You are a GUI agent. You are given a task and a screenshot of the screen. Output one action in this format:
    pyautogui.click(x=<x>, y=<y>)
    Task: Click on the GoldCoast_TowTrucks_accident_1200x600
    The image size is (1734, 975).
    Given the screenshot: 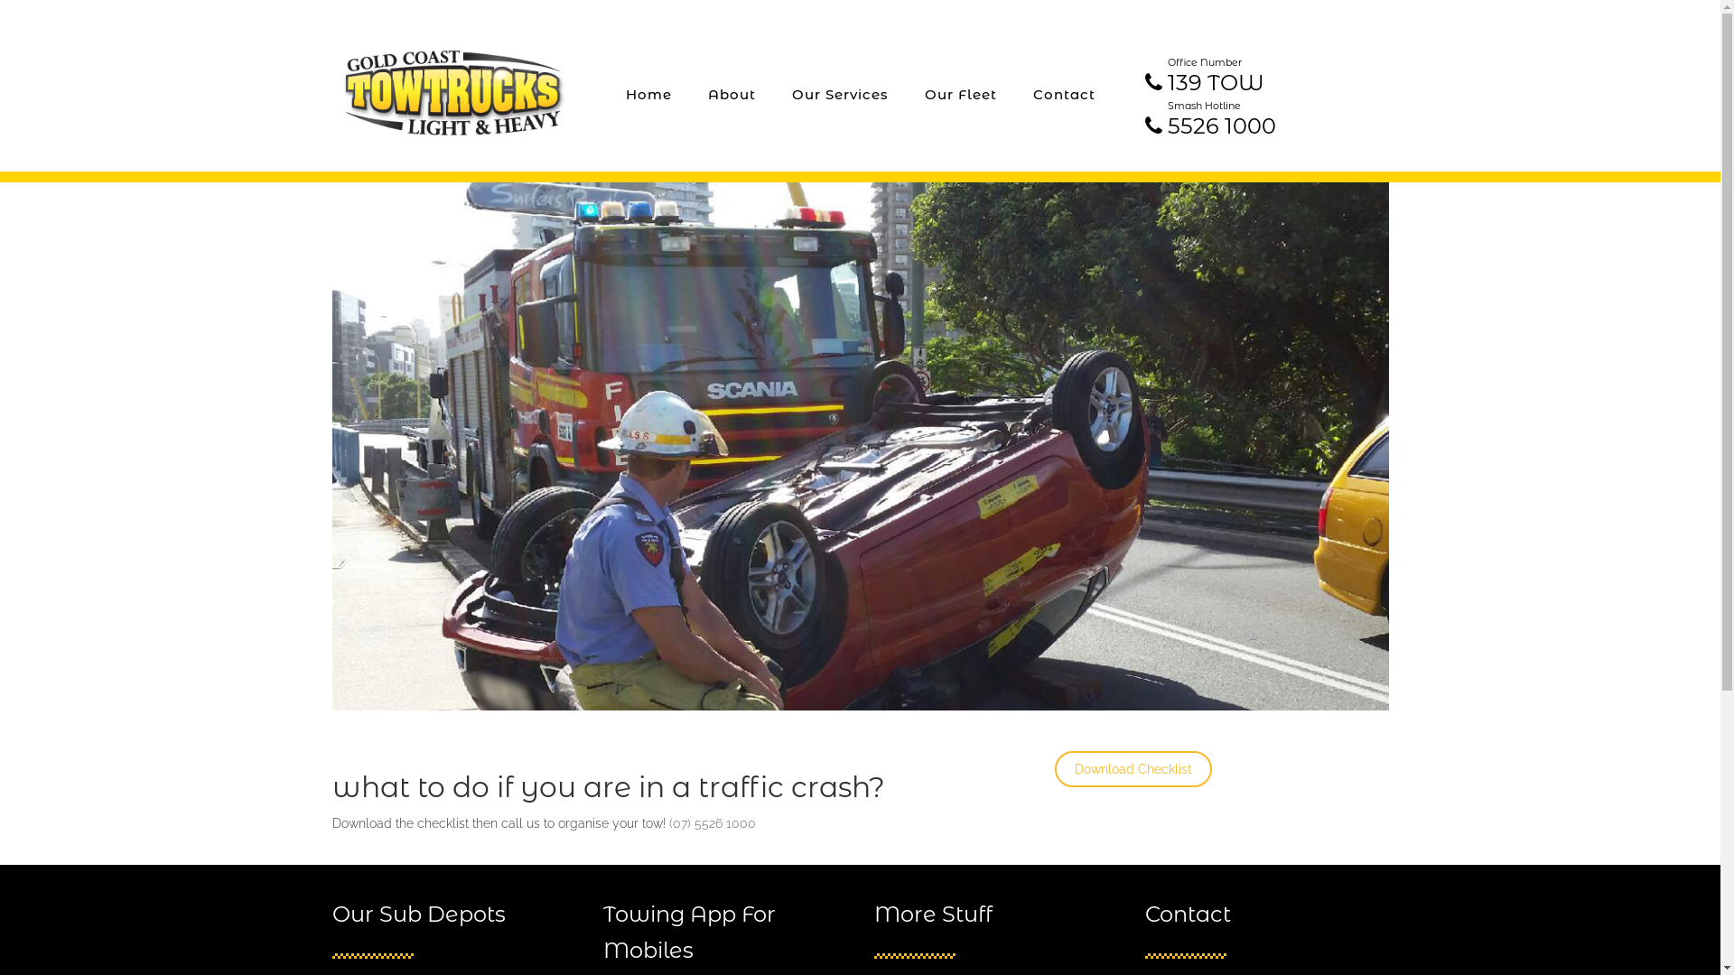 What is the action you would take?
    pyautogui.click(x=861, y=446)
    